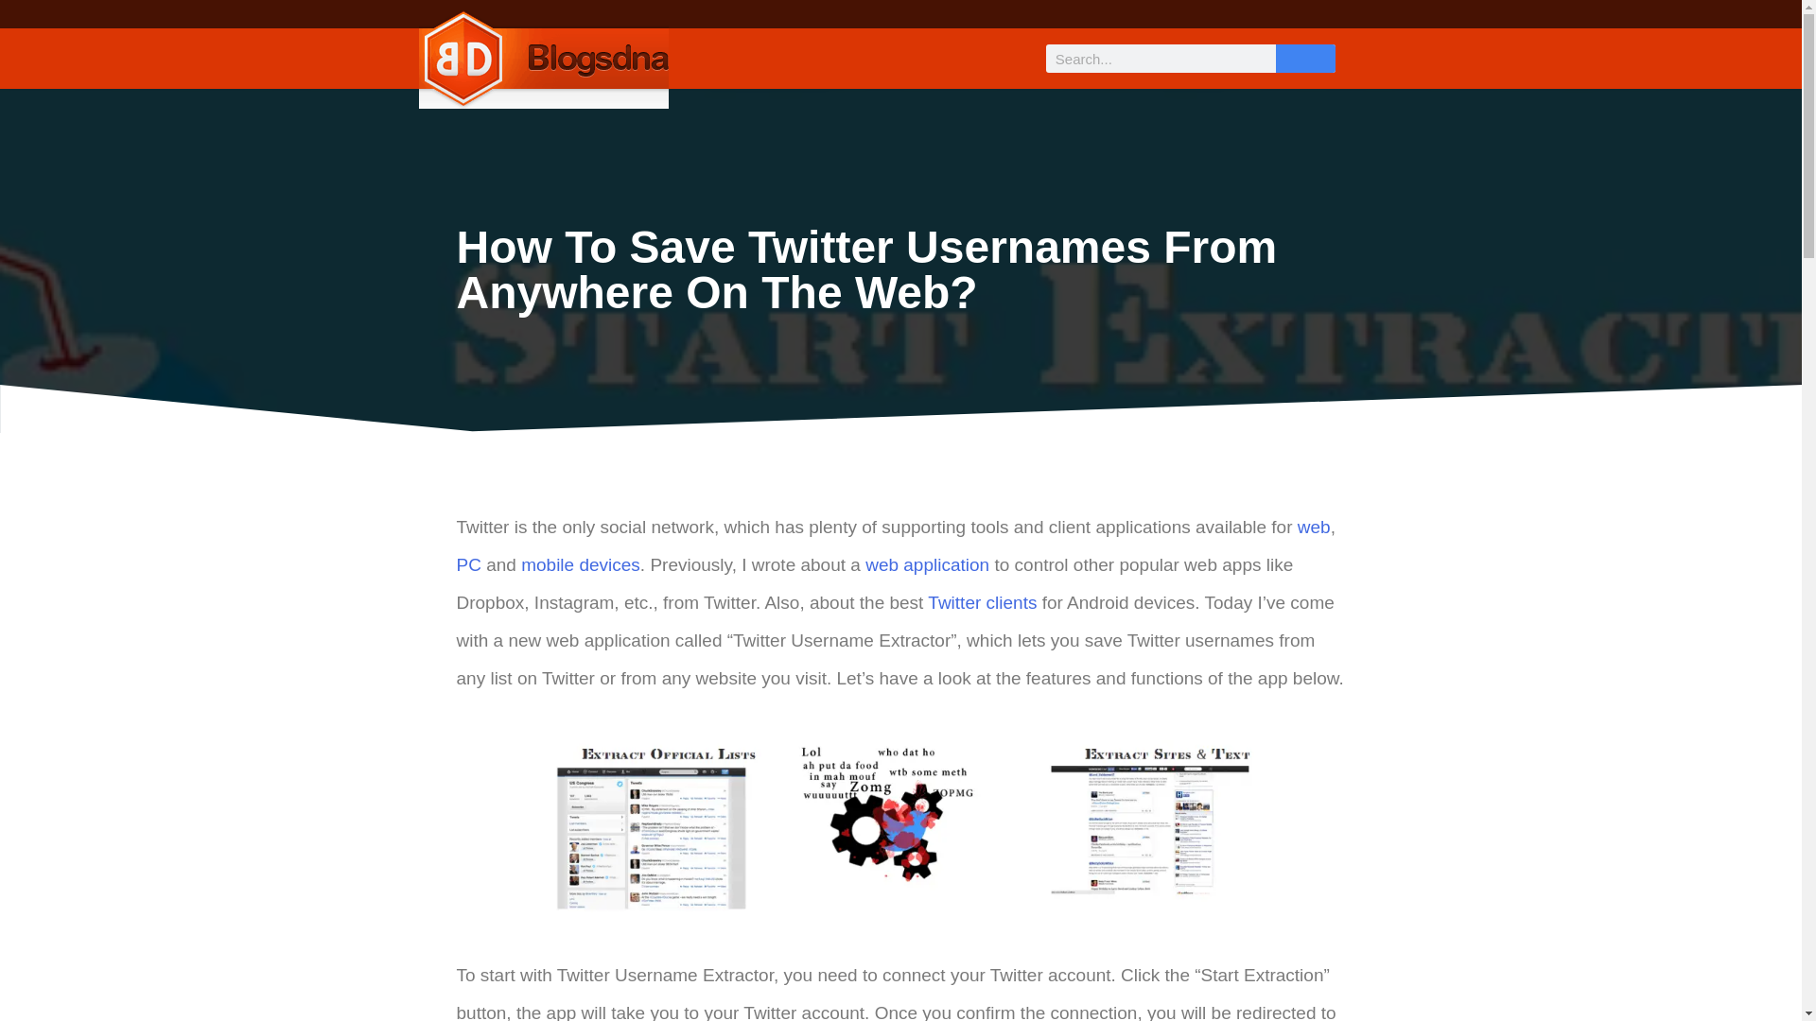 The image size is (1816, 1021). Describe the element at coordinates (1305, 59) in the screenshot. I see `Search` at that location.